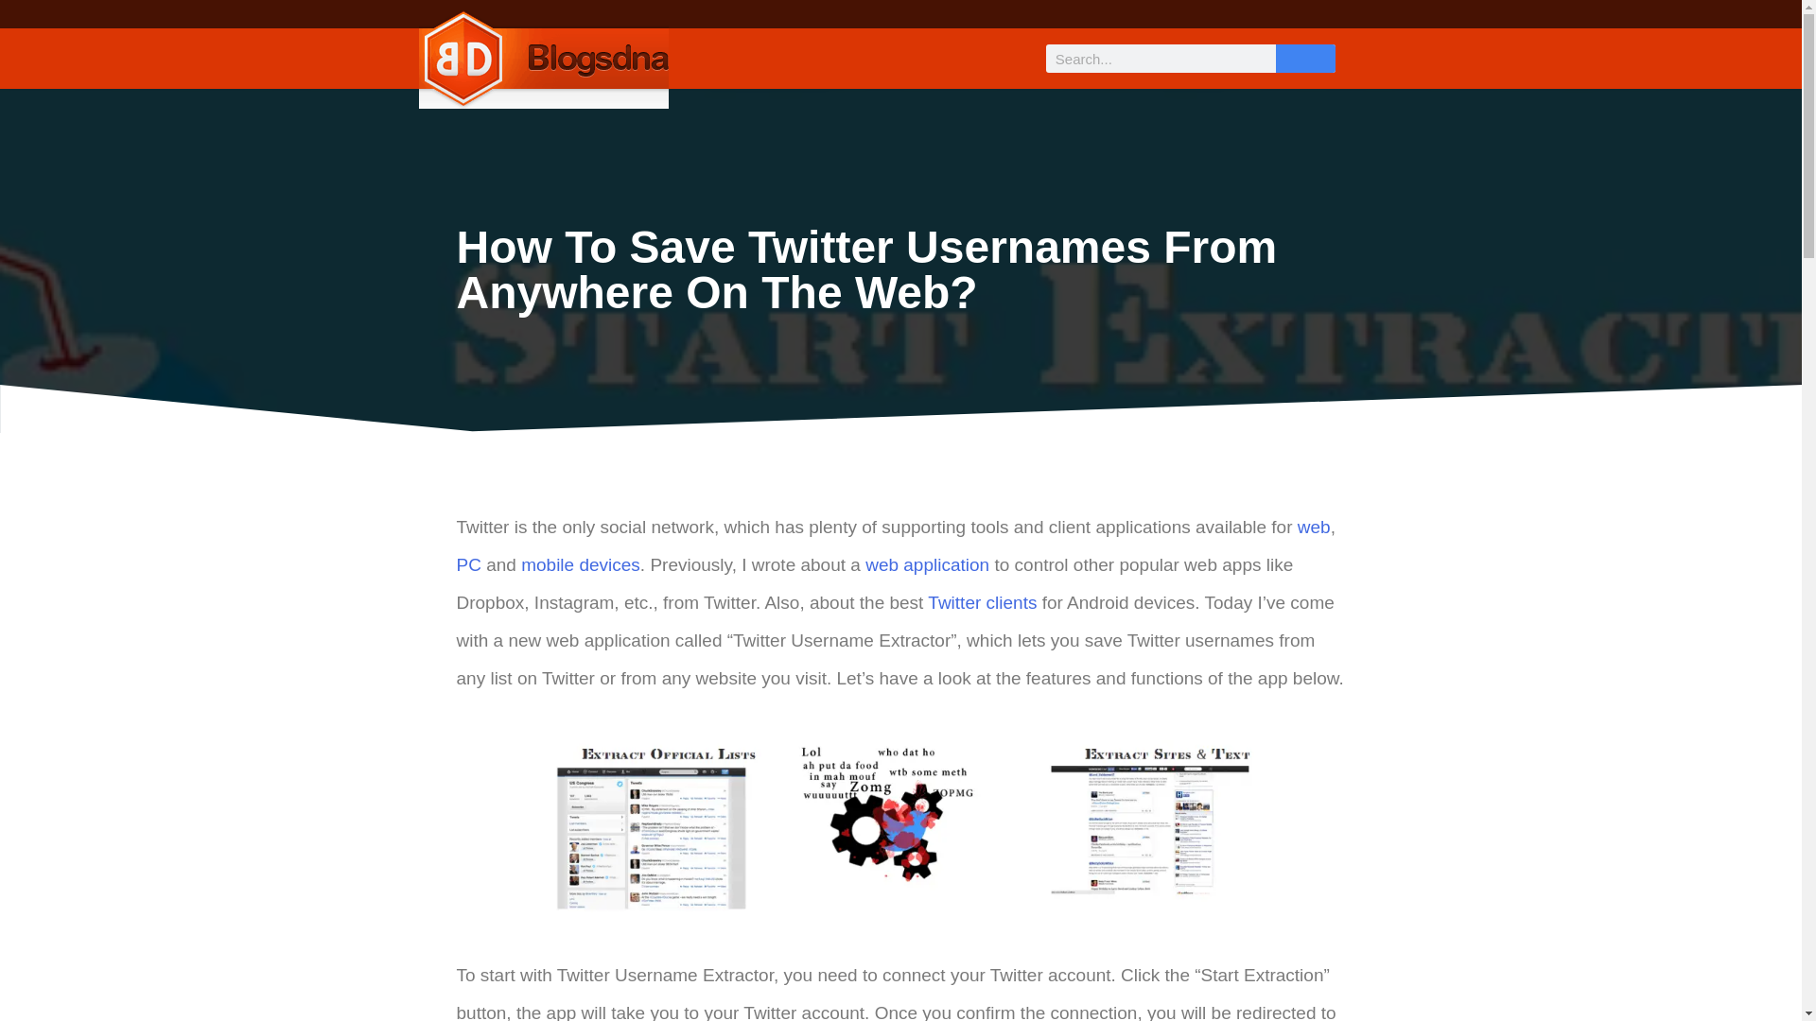 The image size is (1816, 1021). Describe the element at coordinates (1305, 59) in the screenshot. I see `Search` at that location.